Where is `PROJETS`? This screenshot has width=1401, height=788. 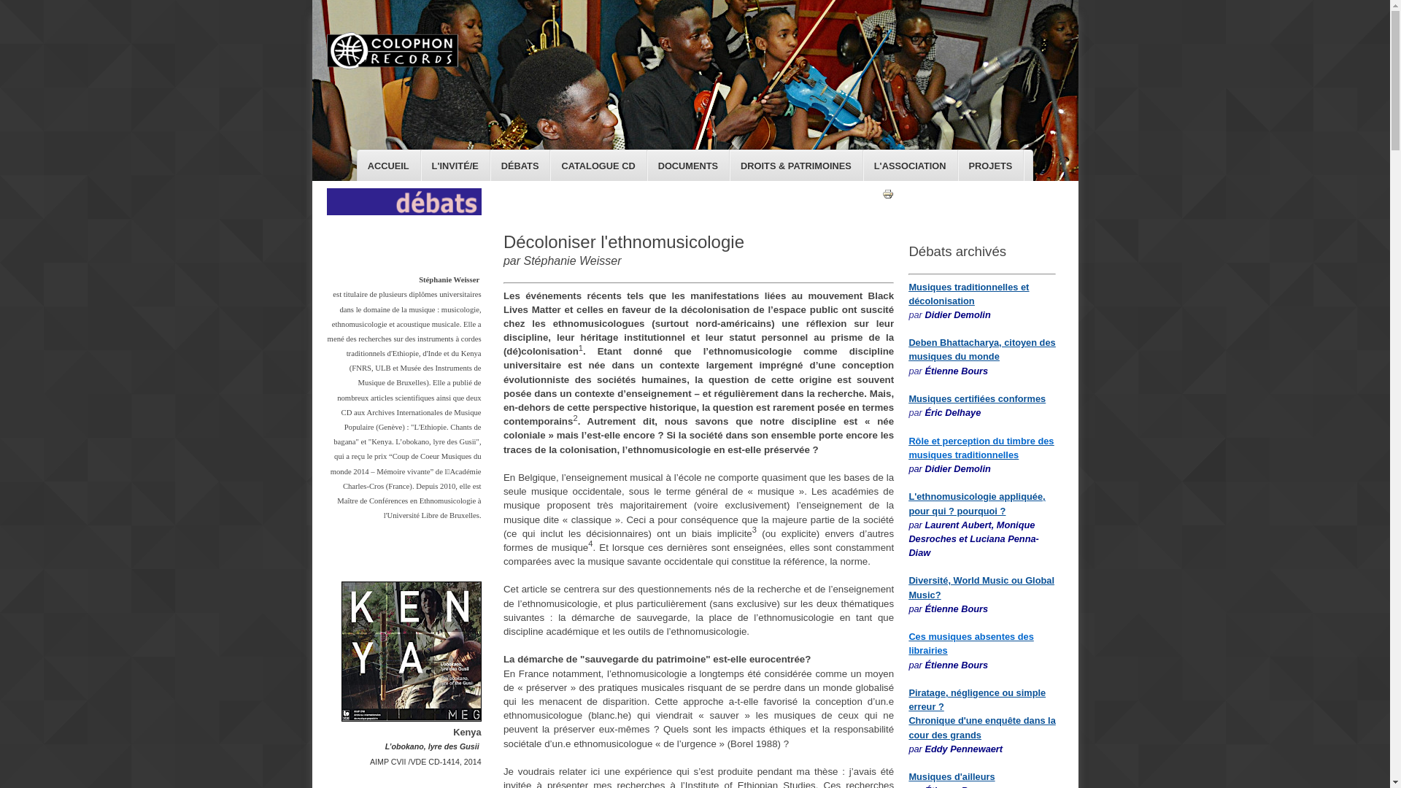
PROJETS is located at coordinates (991, 166).